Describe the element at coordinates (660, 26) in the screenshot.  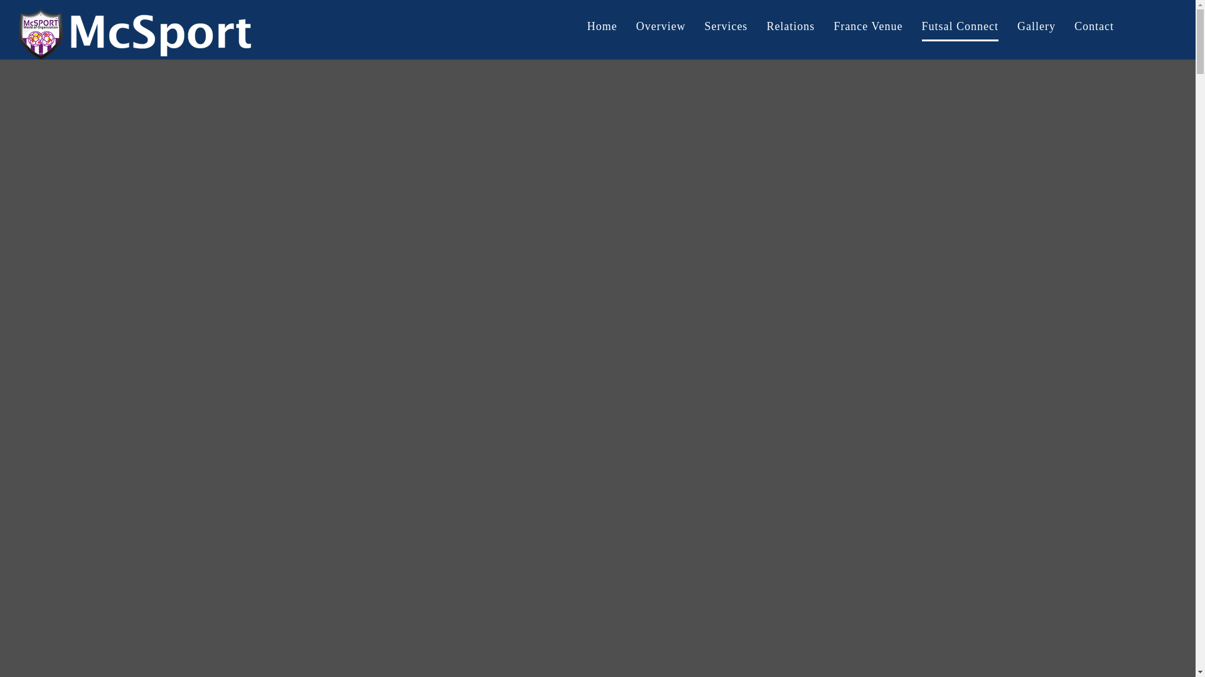
I see `Overview` at that location.